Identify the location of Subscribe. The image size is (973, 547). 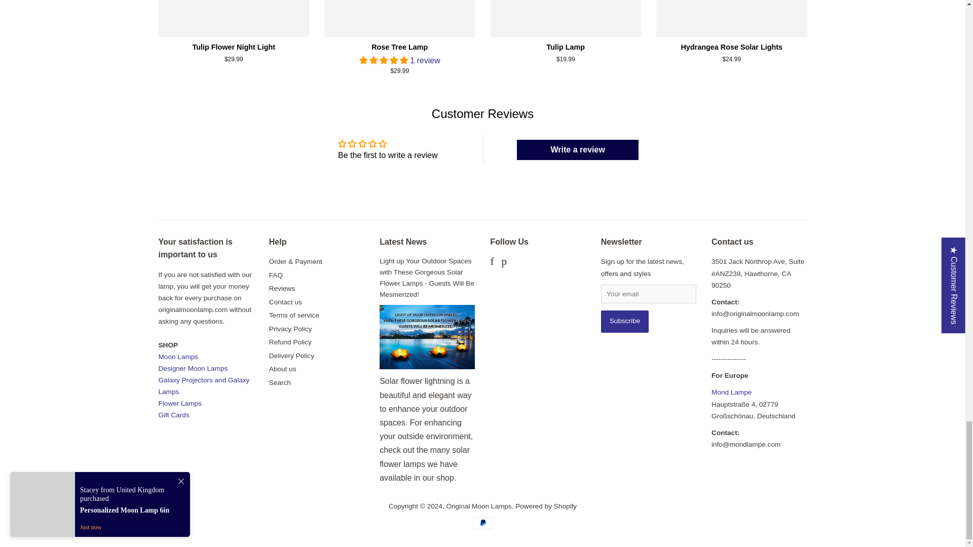
(625, 321).